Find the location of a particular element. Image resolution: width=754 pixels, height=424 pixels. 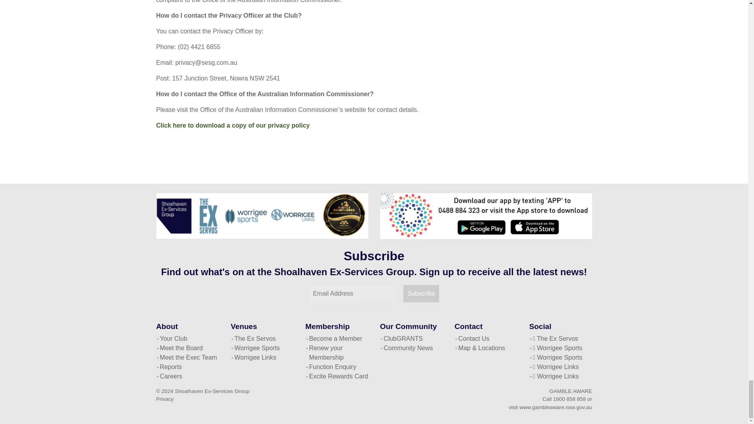

Function Enquiry is located at coordinates (337, 367).